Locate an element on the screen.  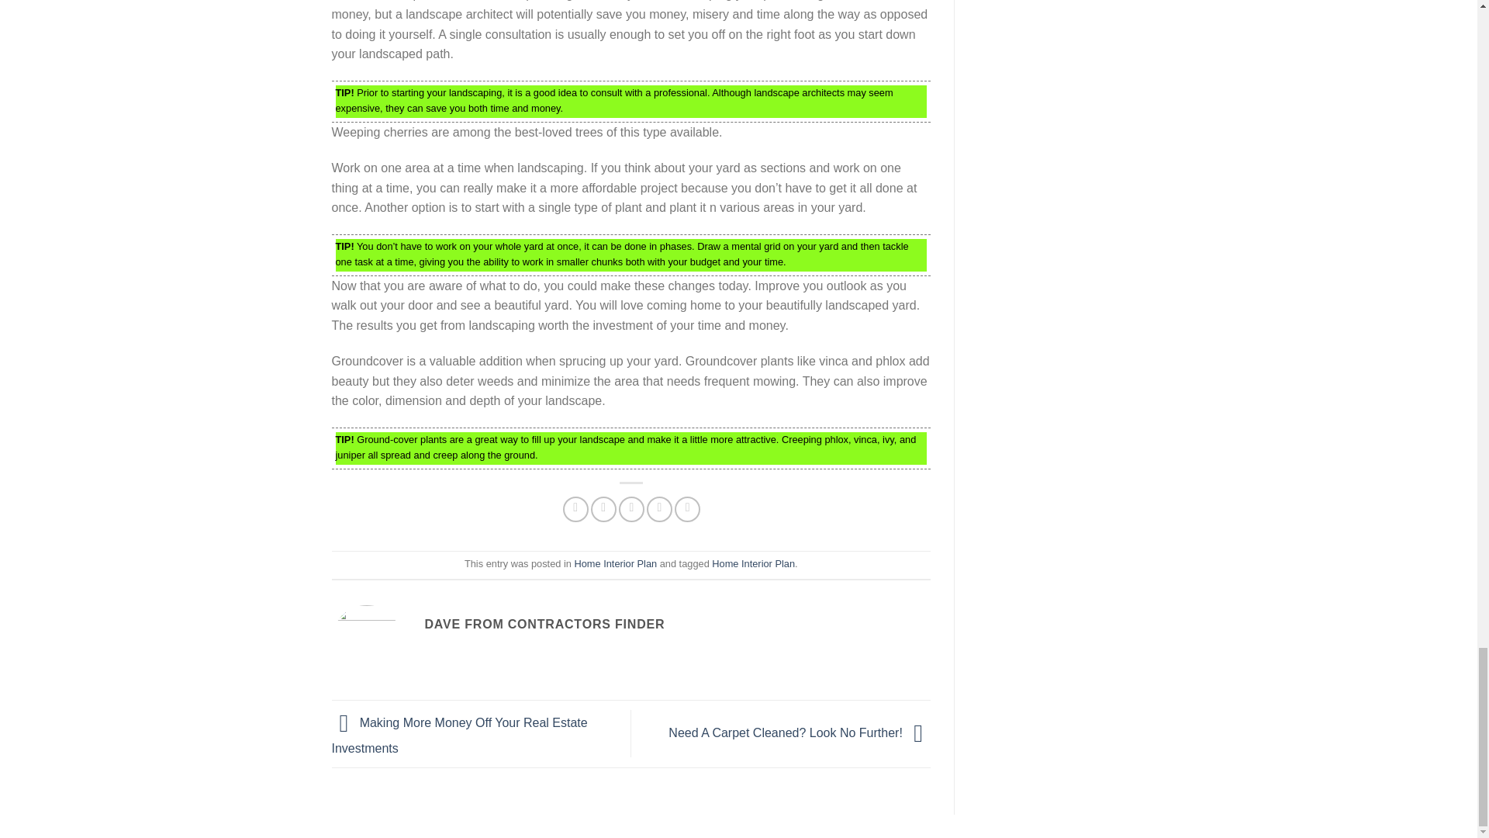
Share on Twitter is located at coordinates (603, 509).